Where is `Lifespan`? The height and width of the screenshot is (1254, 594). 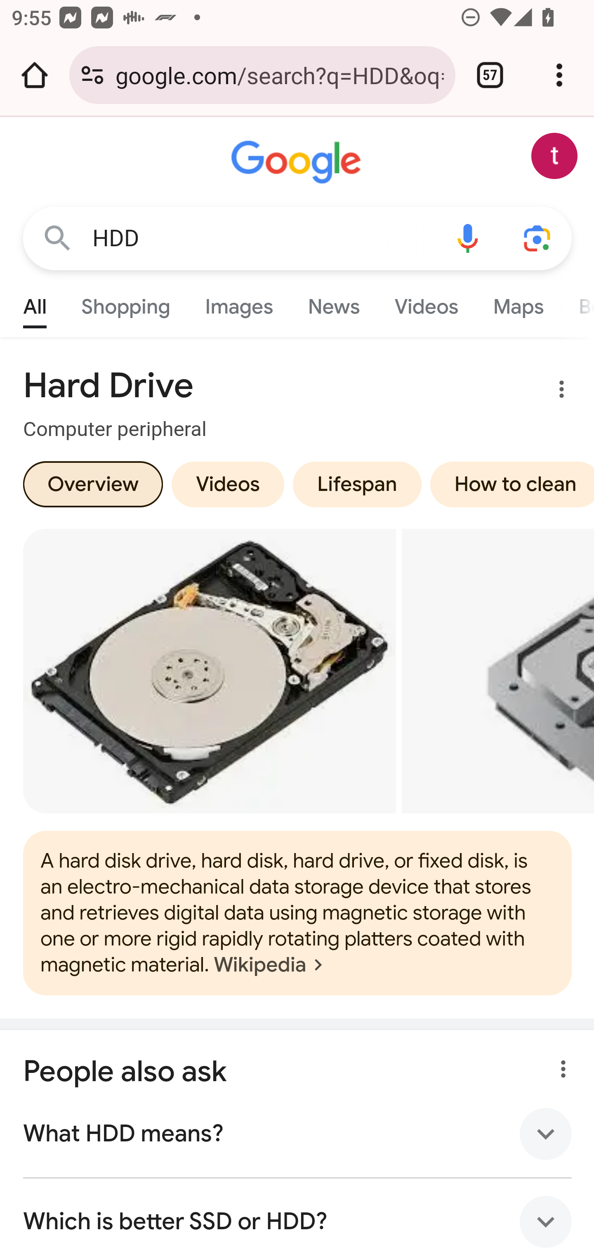 Lifespan is located at coordinates (357, 484).